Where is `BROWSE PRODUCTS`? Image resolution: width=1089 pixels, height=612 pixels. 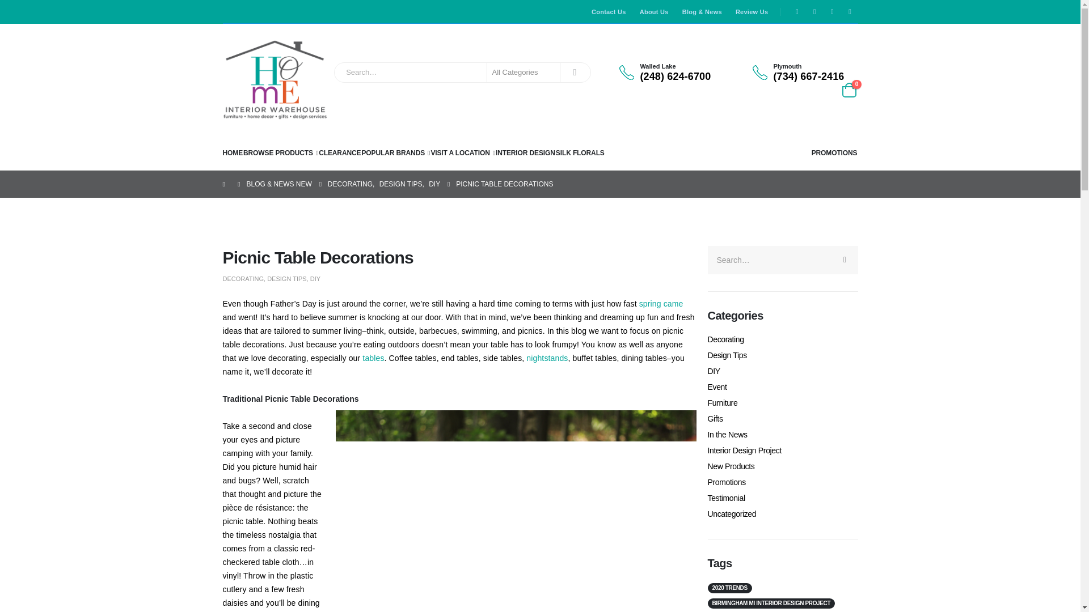 BROWSE PRODUCTS is located at coordinates (280, 153).